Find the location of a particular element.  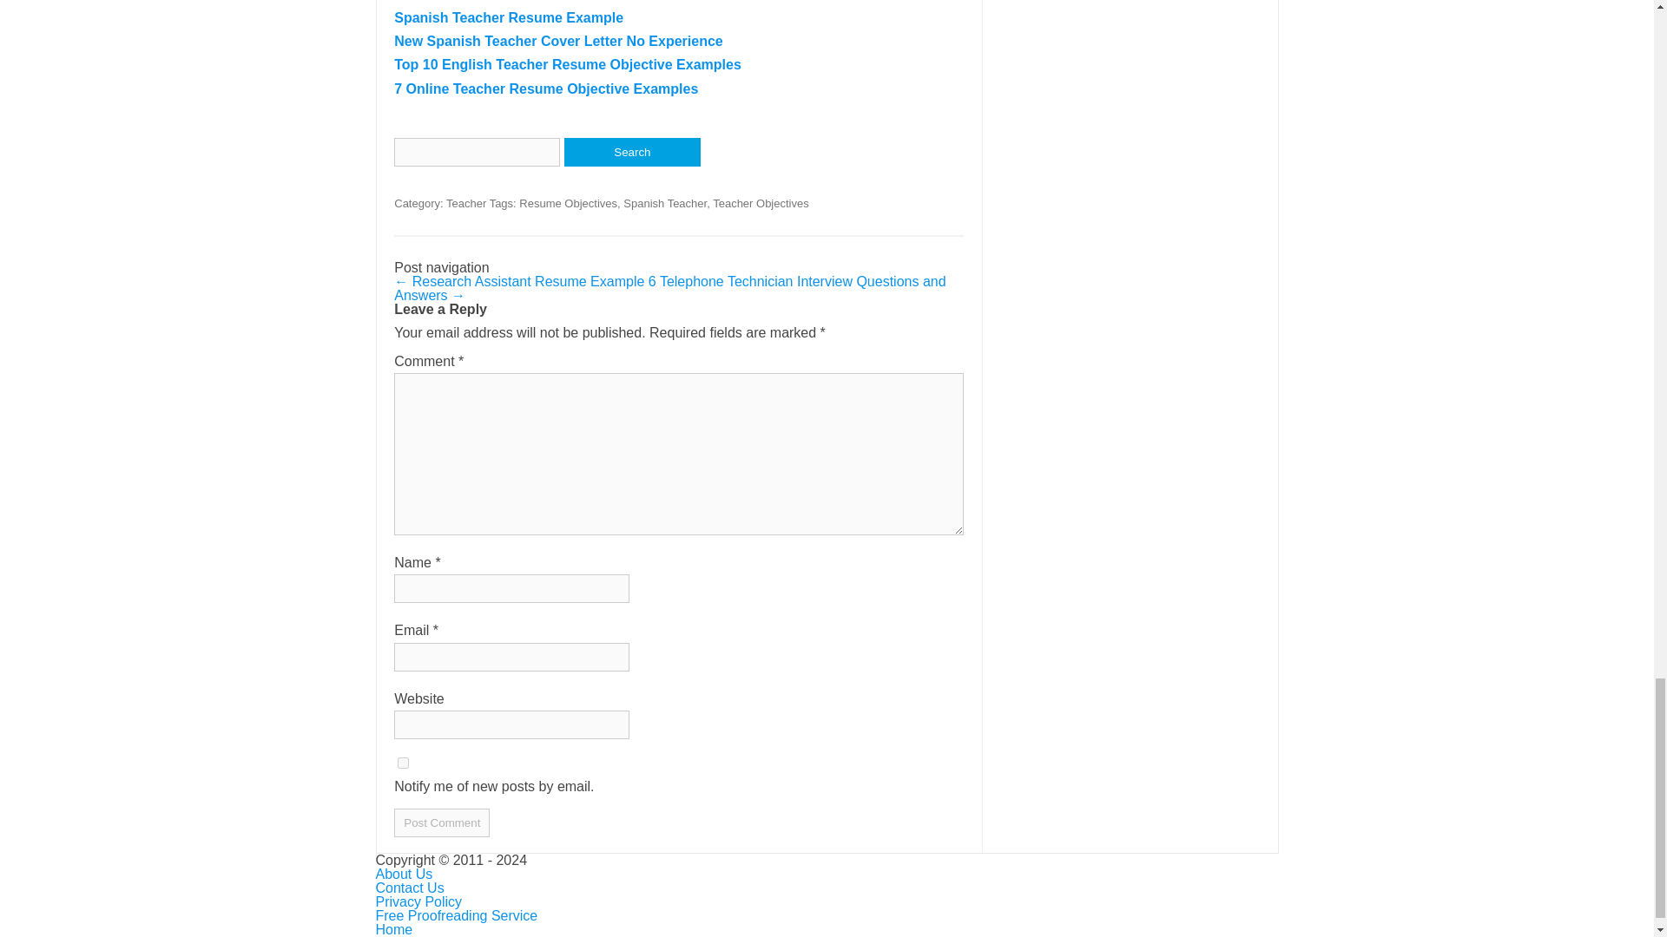

Privacy Policy is located at coordinates (418, 901).